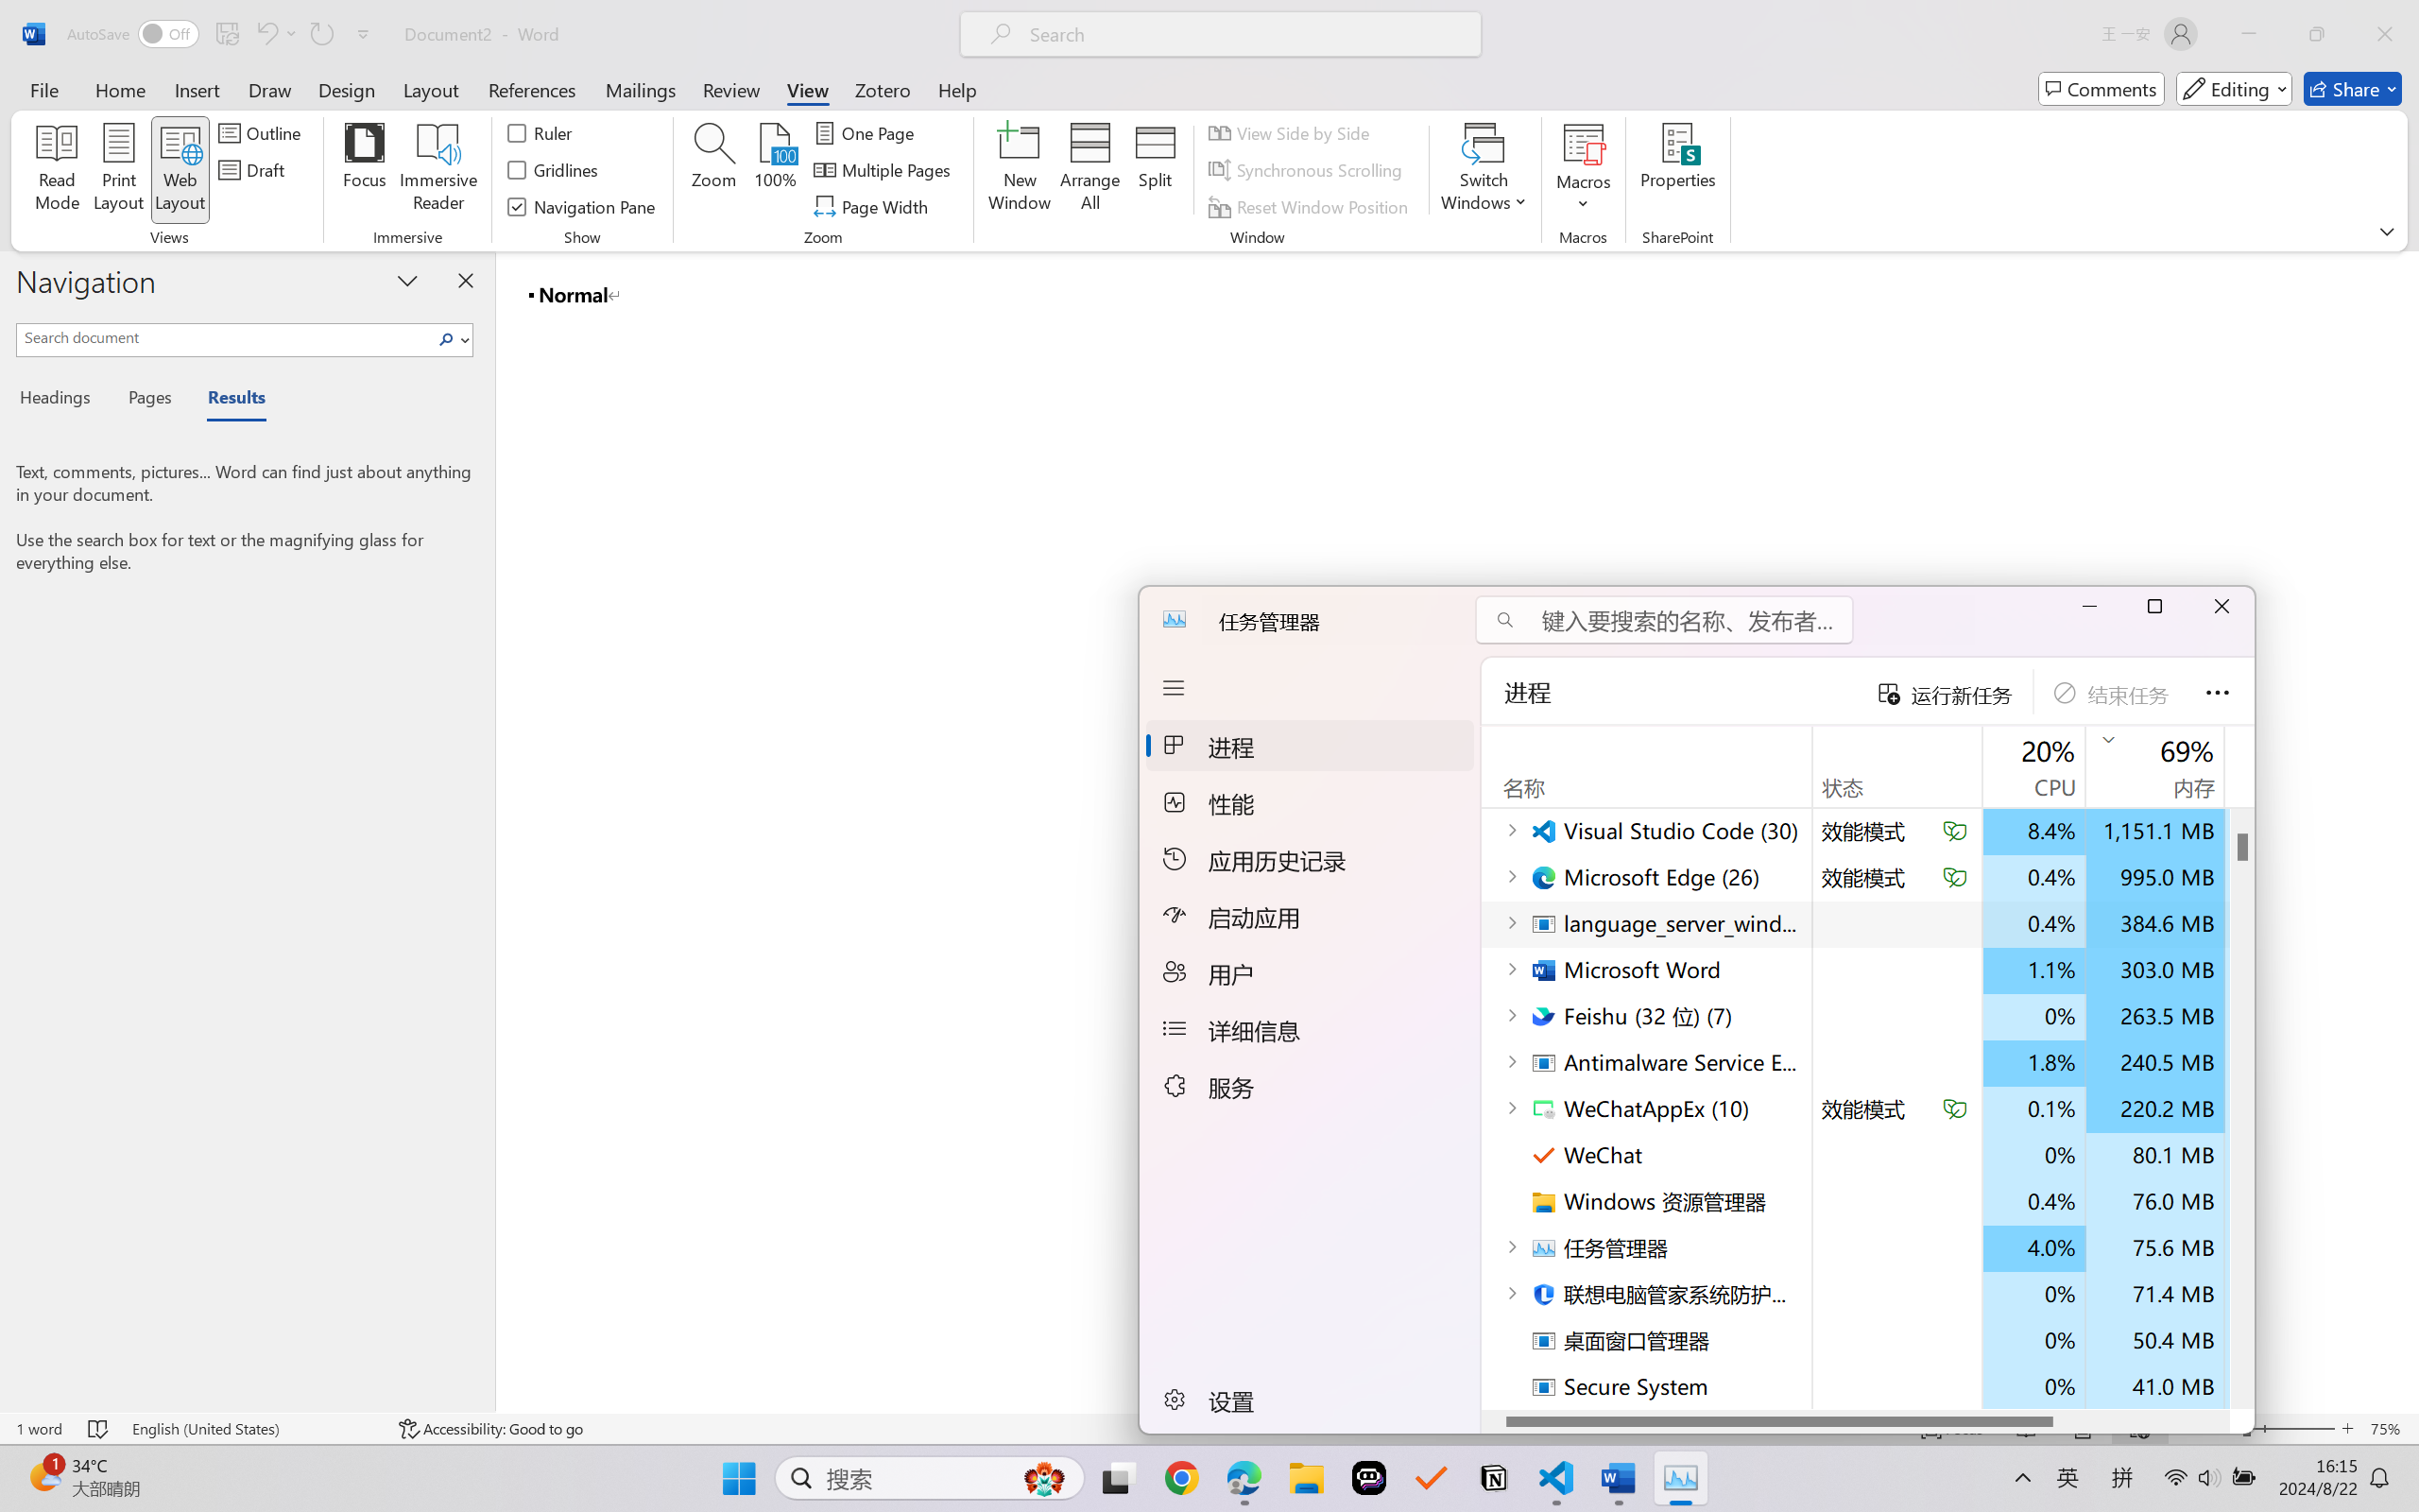  What do you see at coordinates (540, 132) in the screenshot?
I see `Ruler` at bounding box center [540, 132].